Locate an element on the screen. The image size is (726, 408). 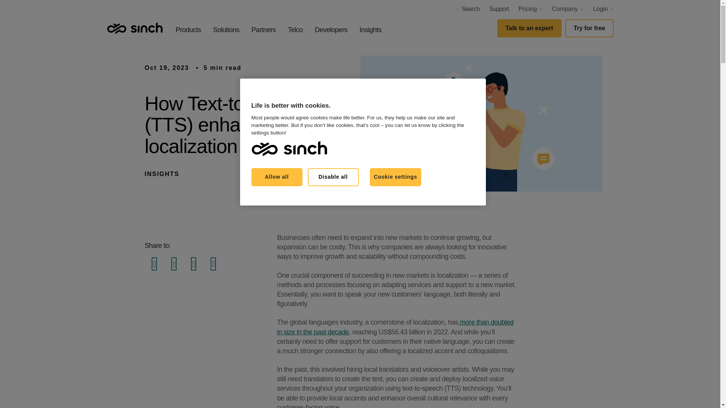
Support is located at coordinates (498, 9).